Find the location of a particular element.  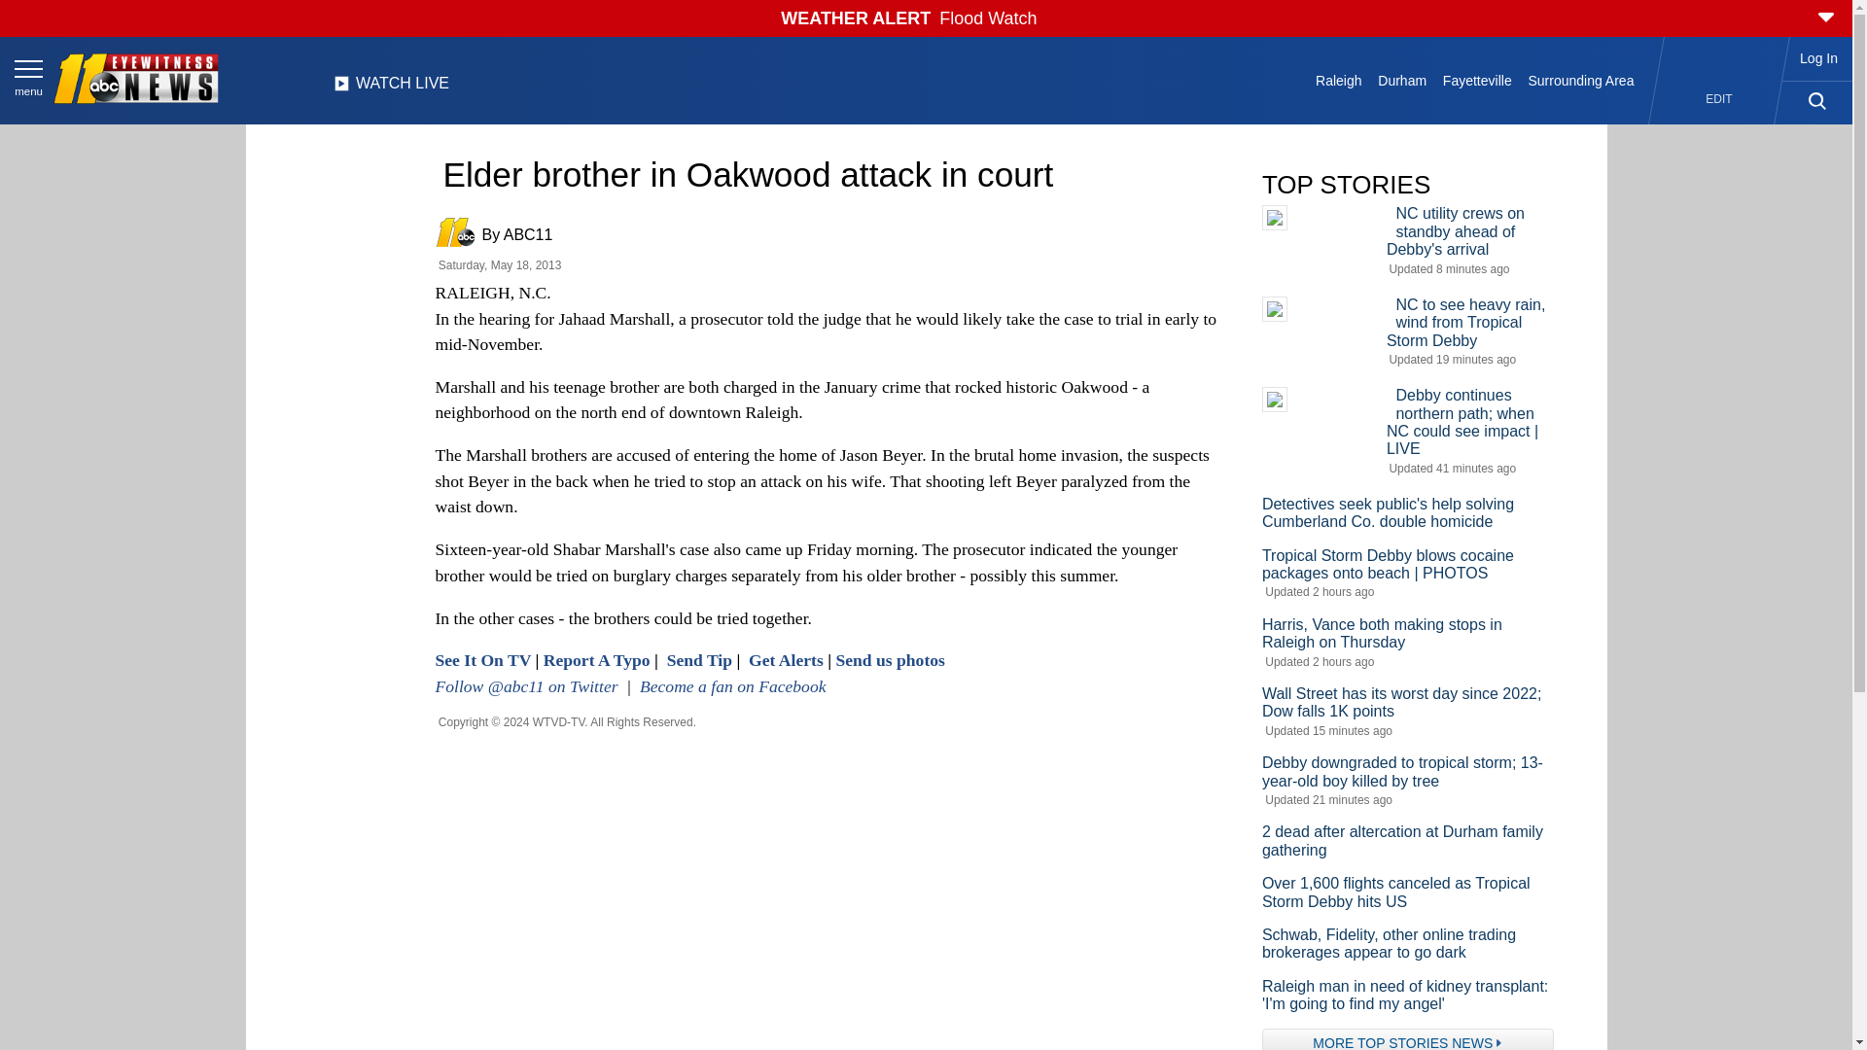

WATCH LIVE is located at coordinates (391, 88).